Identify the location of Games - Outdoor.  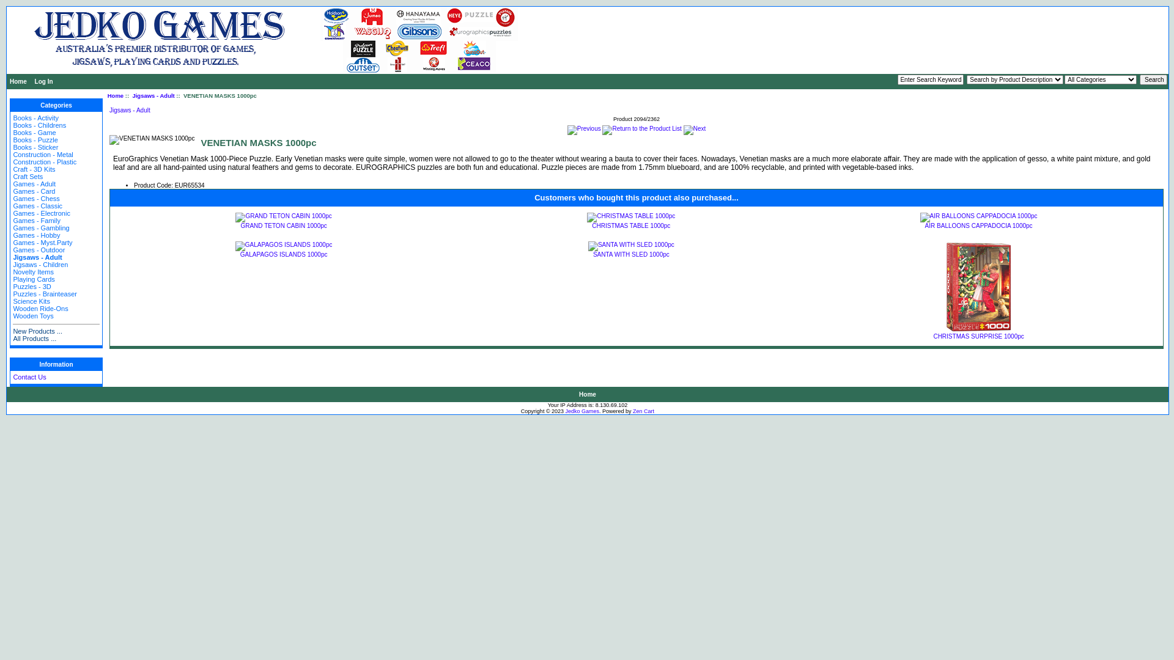
(39, 250).